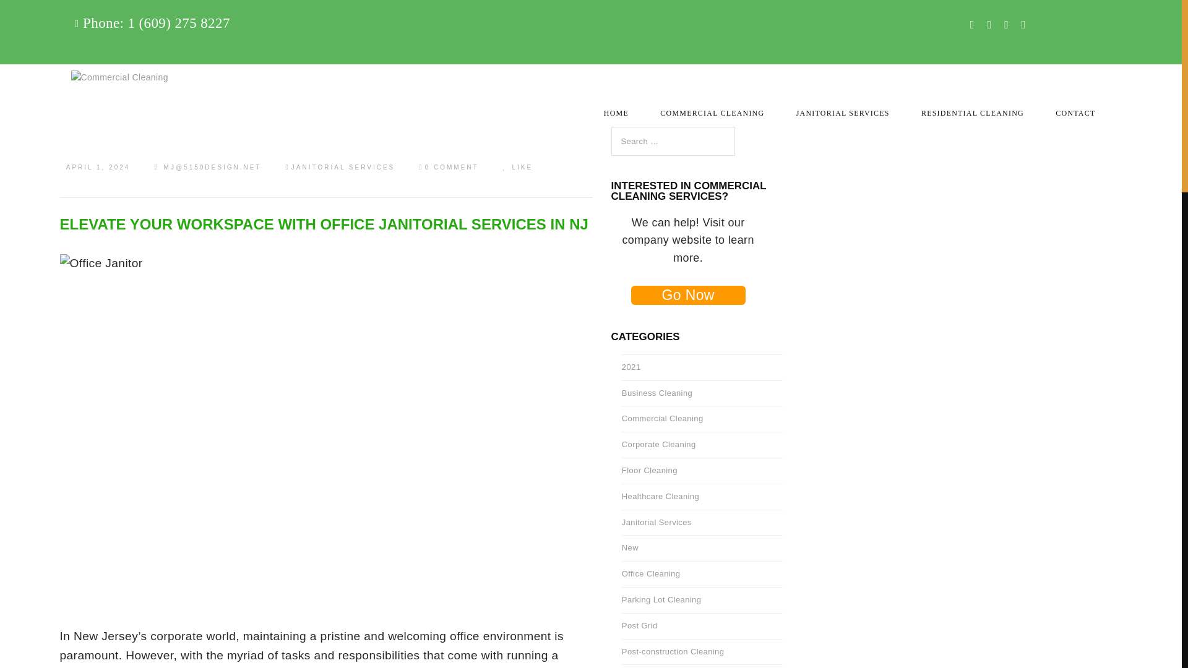 This screenshot has height=668, width=1188. I want to click on Commercial Cleaning, so click(88, 43).